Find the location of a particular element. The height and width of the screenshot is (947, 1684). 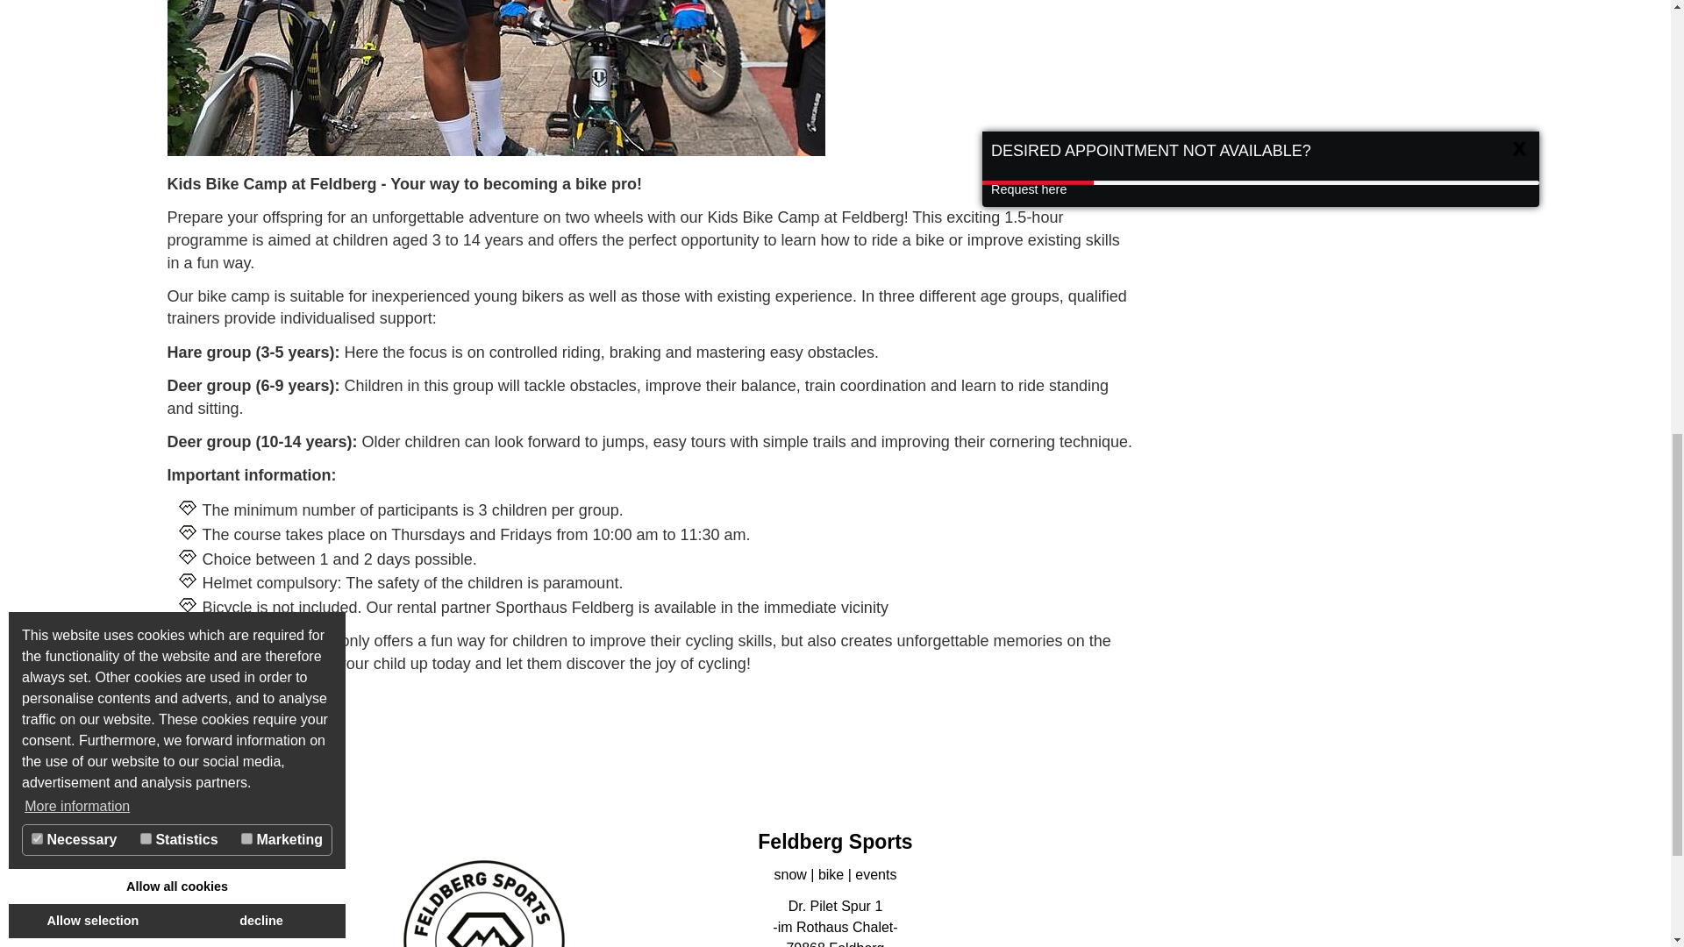

Back is located at coordinates (195, 752).